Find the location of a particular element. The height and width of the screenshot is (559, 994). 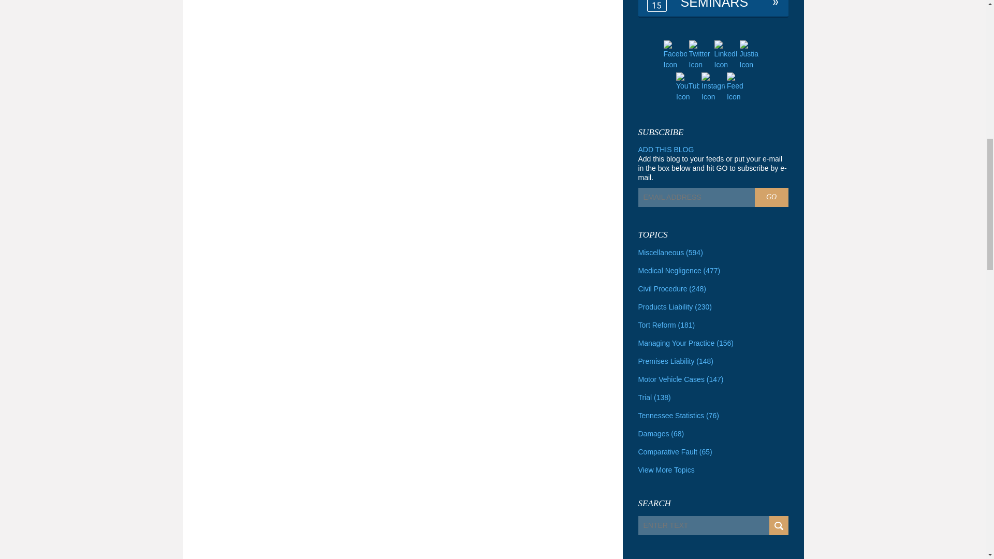

ADD THIS BLOG is located at coordinates (666, 149).